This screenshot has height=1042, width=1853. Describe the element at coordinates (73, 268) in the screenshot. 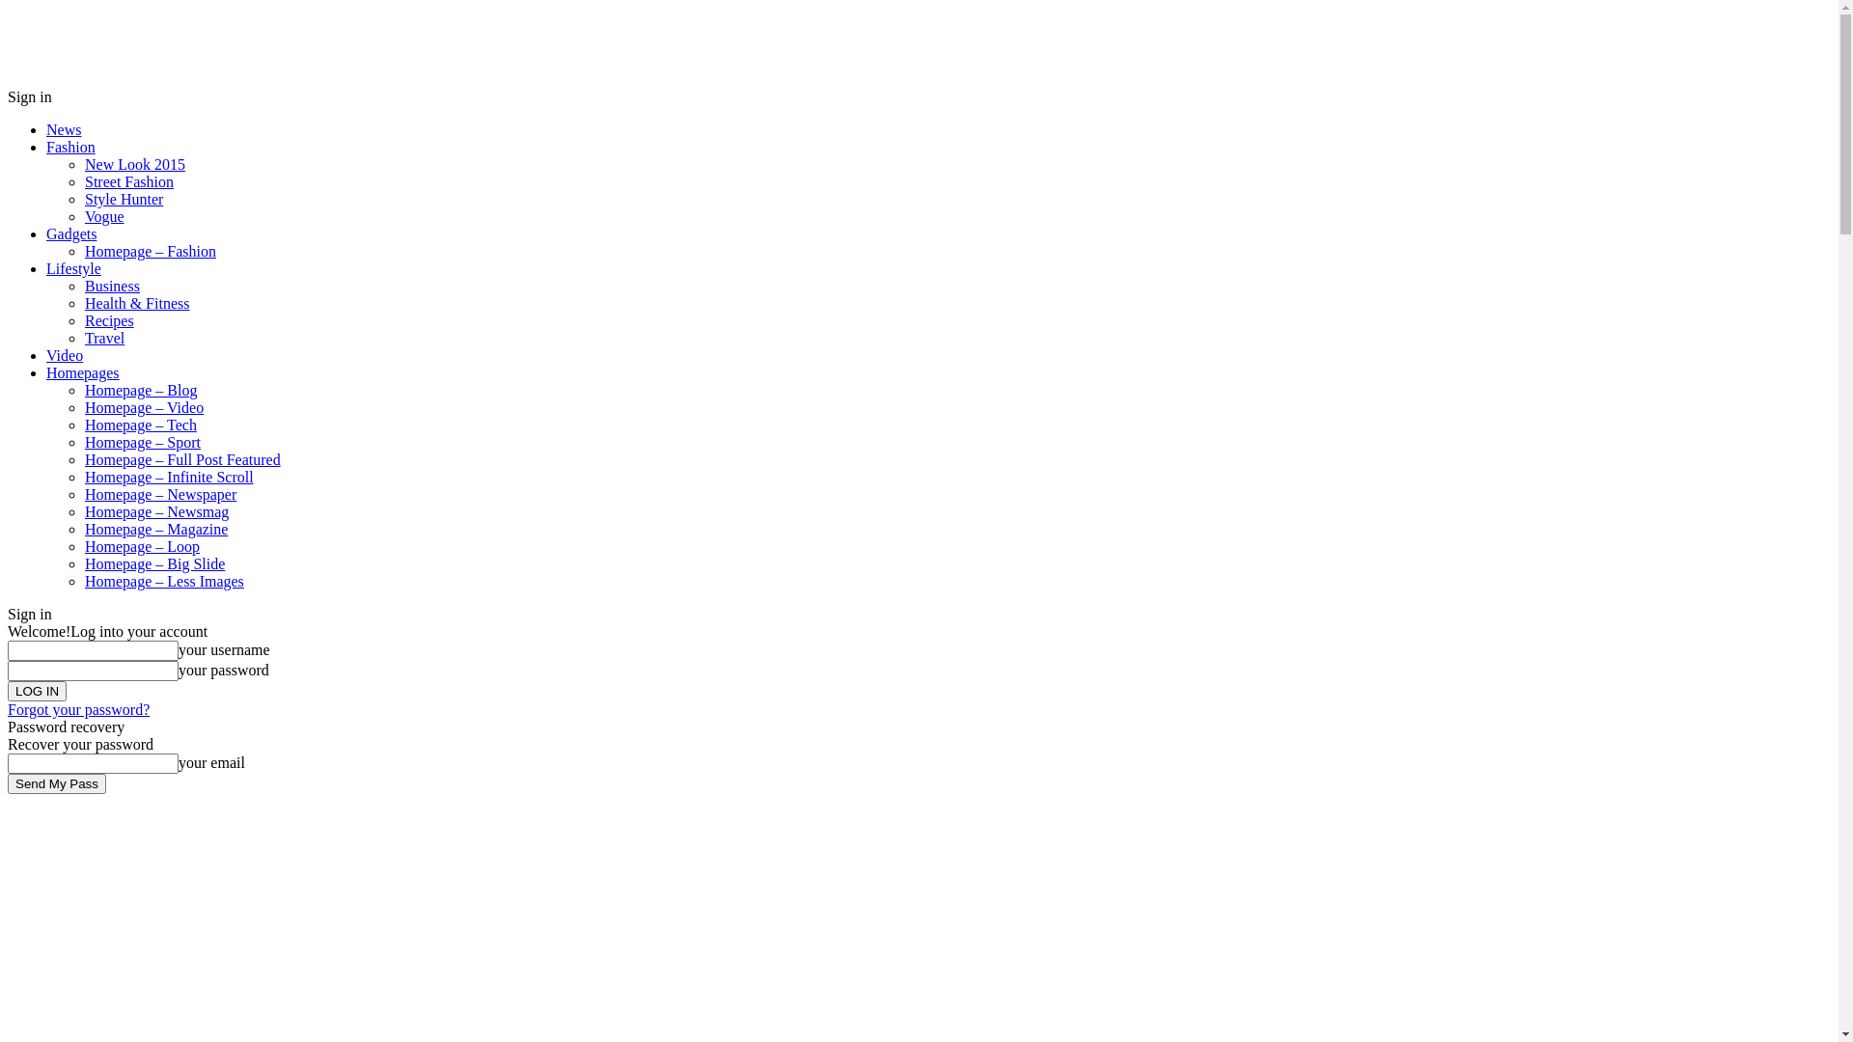

I see `Lifestyle` at that location.